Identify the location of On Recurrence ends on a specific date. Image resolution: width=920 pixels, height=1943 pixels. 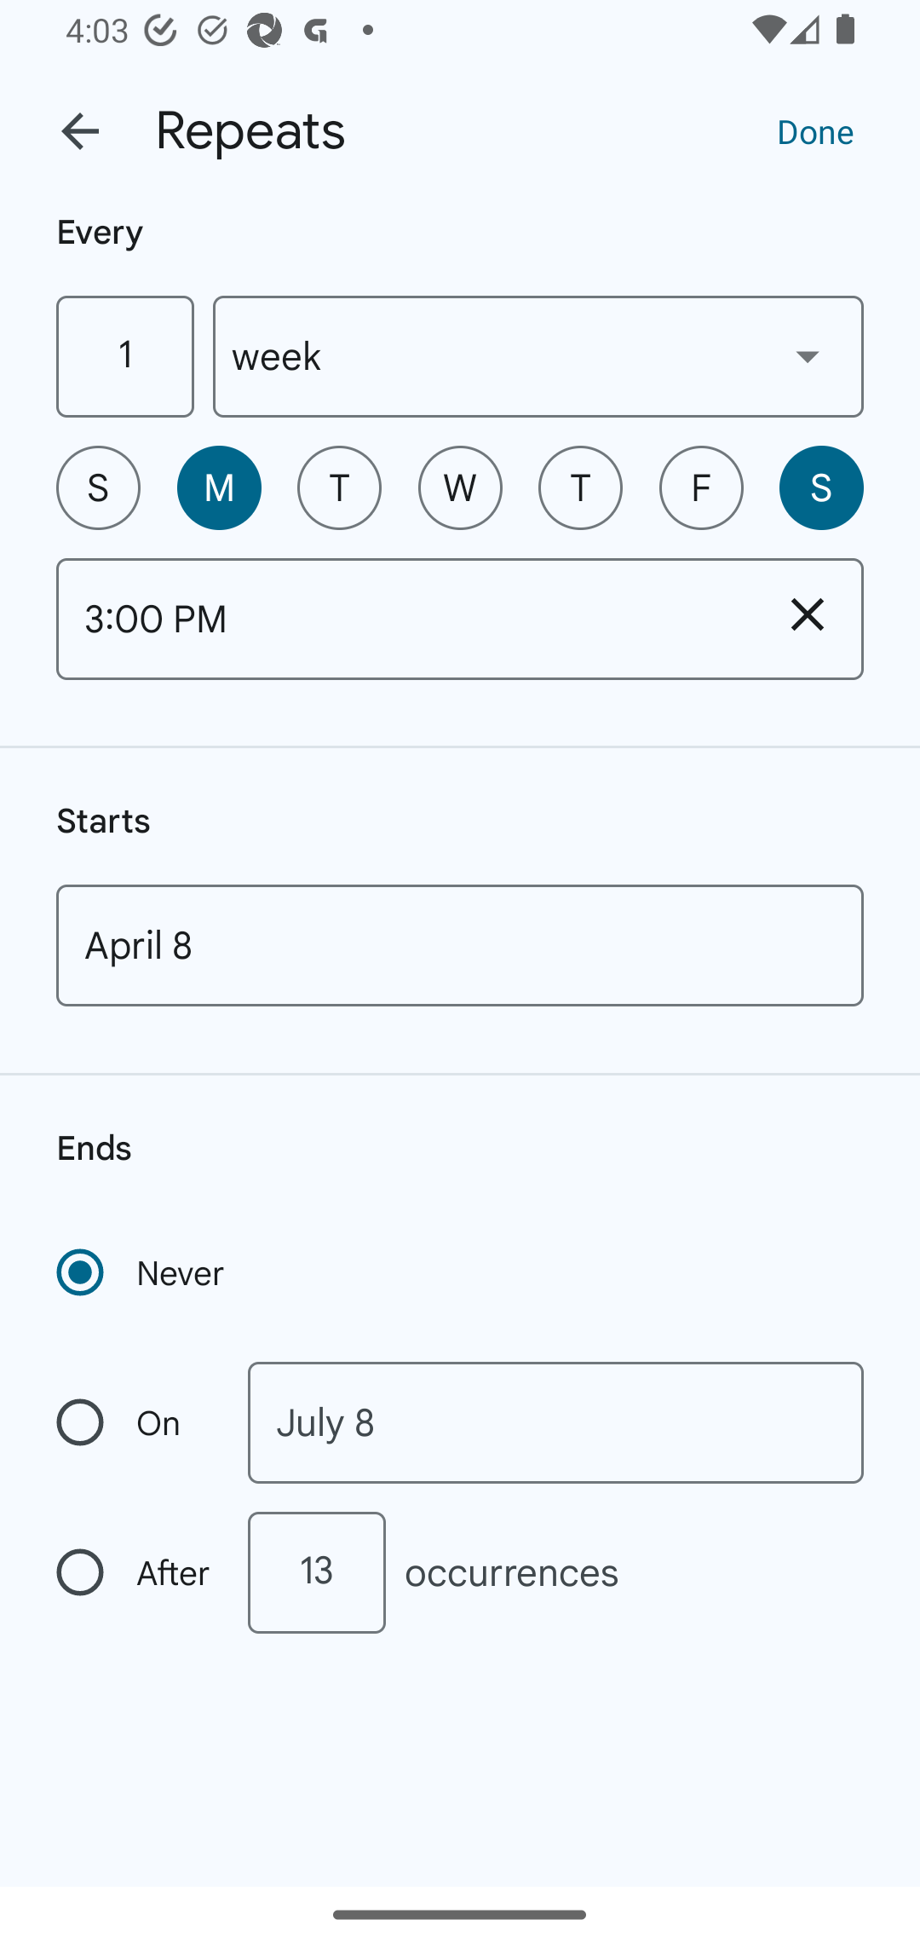
(135, 1423).